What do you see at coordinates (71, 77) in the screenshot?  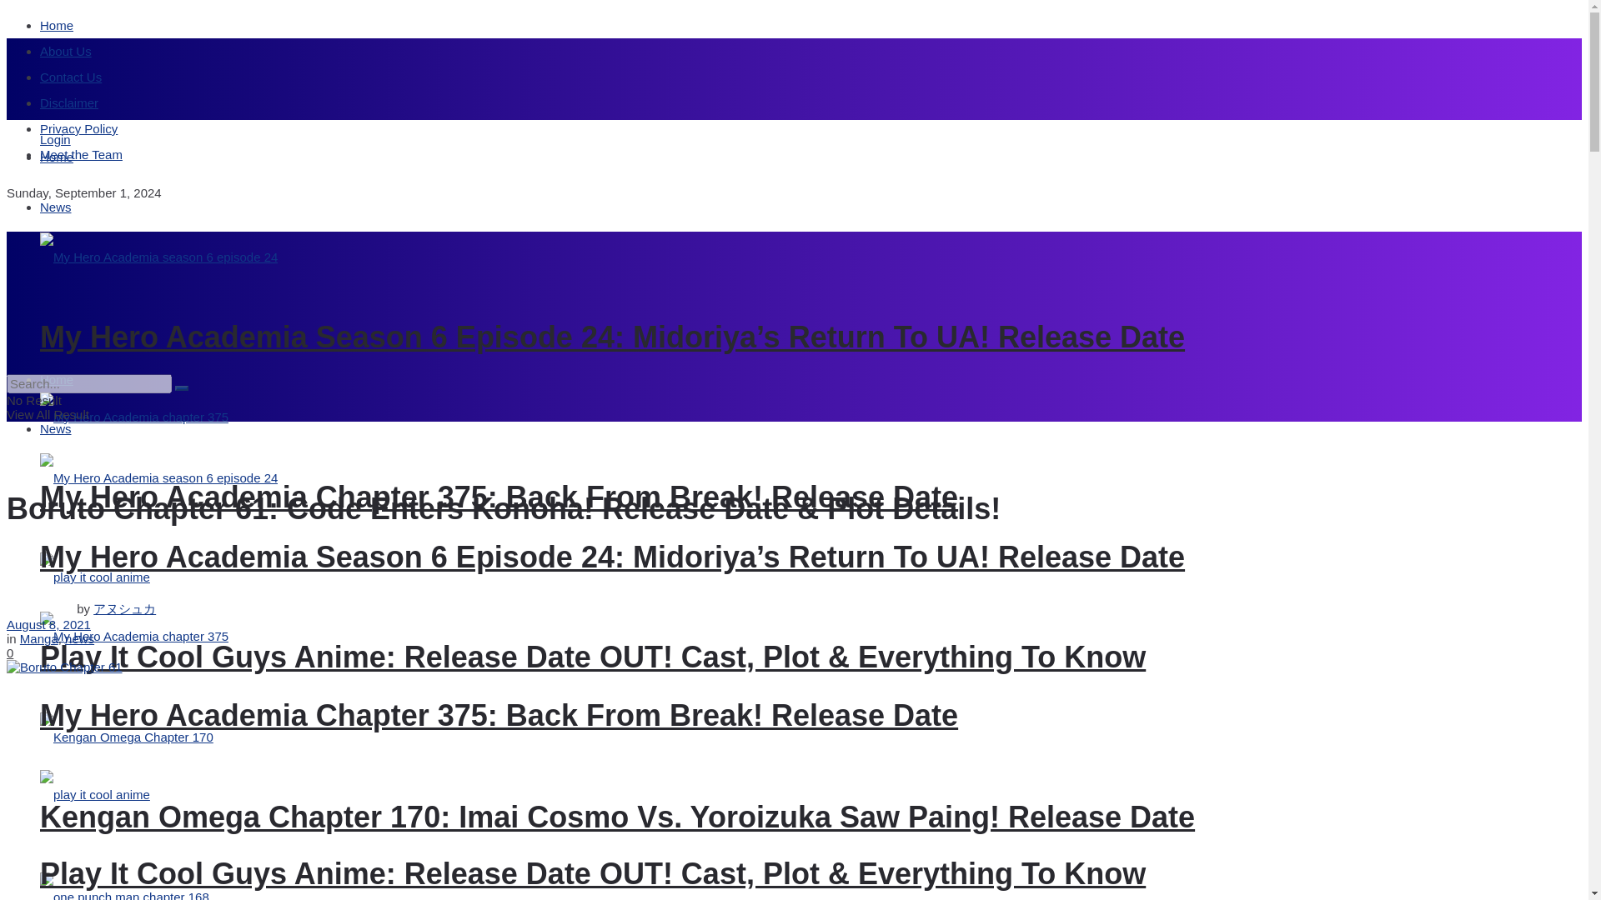 I see `Contact Us` at bounding box center [71, 77].